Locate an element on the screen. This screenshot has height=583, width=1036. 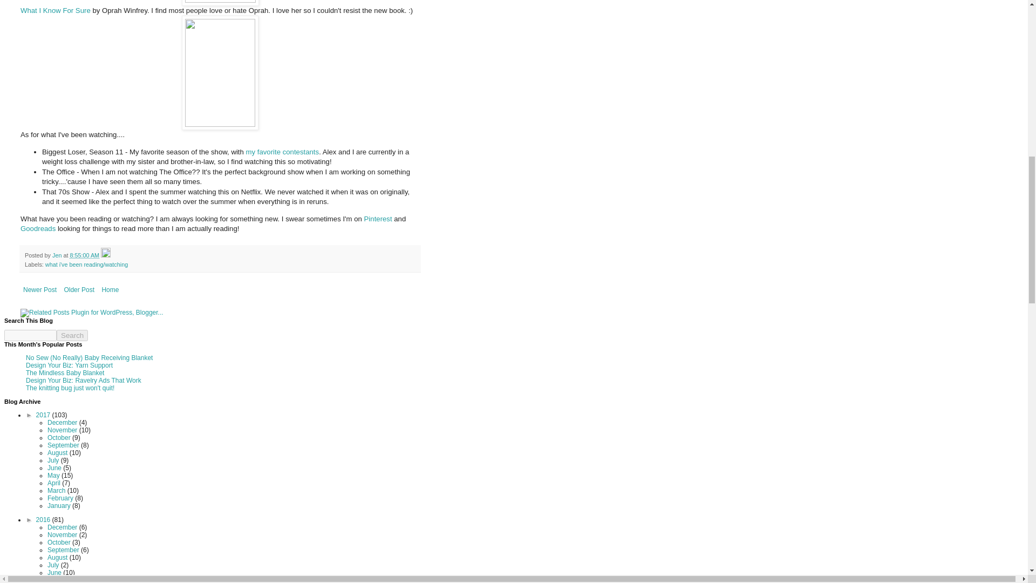
Jen is located at coordinates (58, 255).